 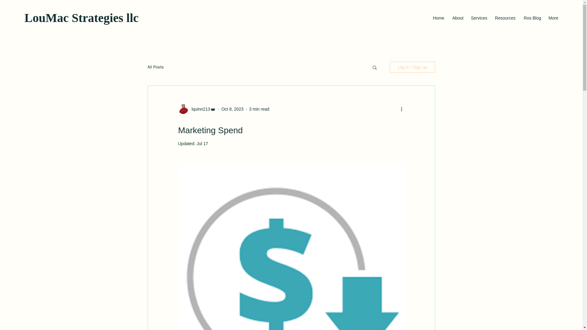 I want to click on Home, so click(x=437, y=18).